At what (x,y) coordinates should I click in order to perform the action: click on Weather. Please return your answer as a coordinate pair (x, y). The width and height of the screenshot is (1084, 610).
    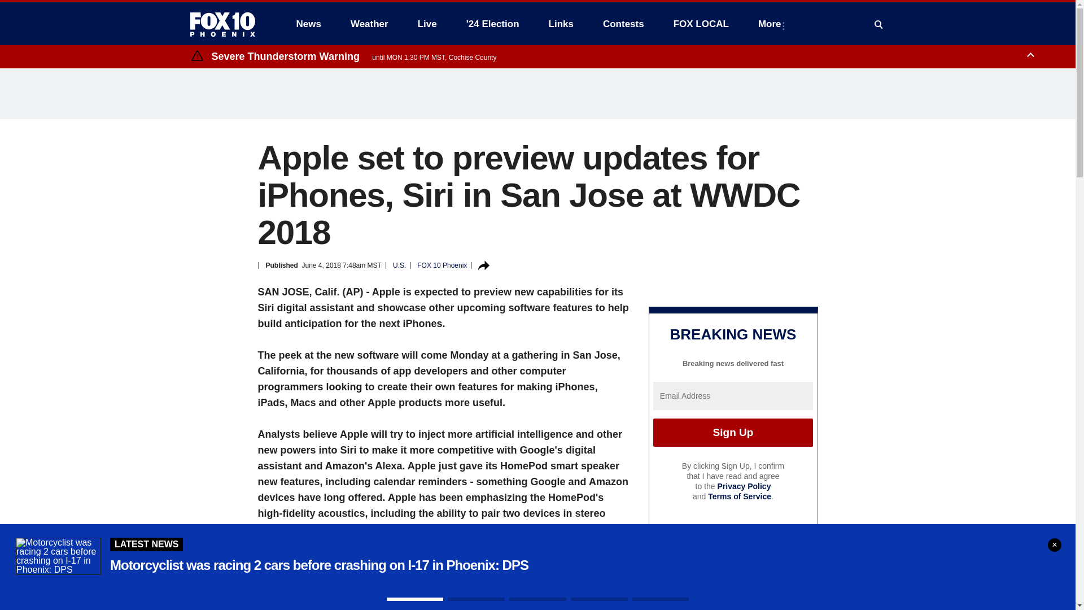
    Looking at the image, I should click on (369, 24).